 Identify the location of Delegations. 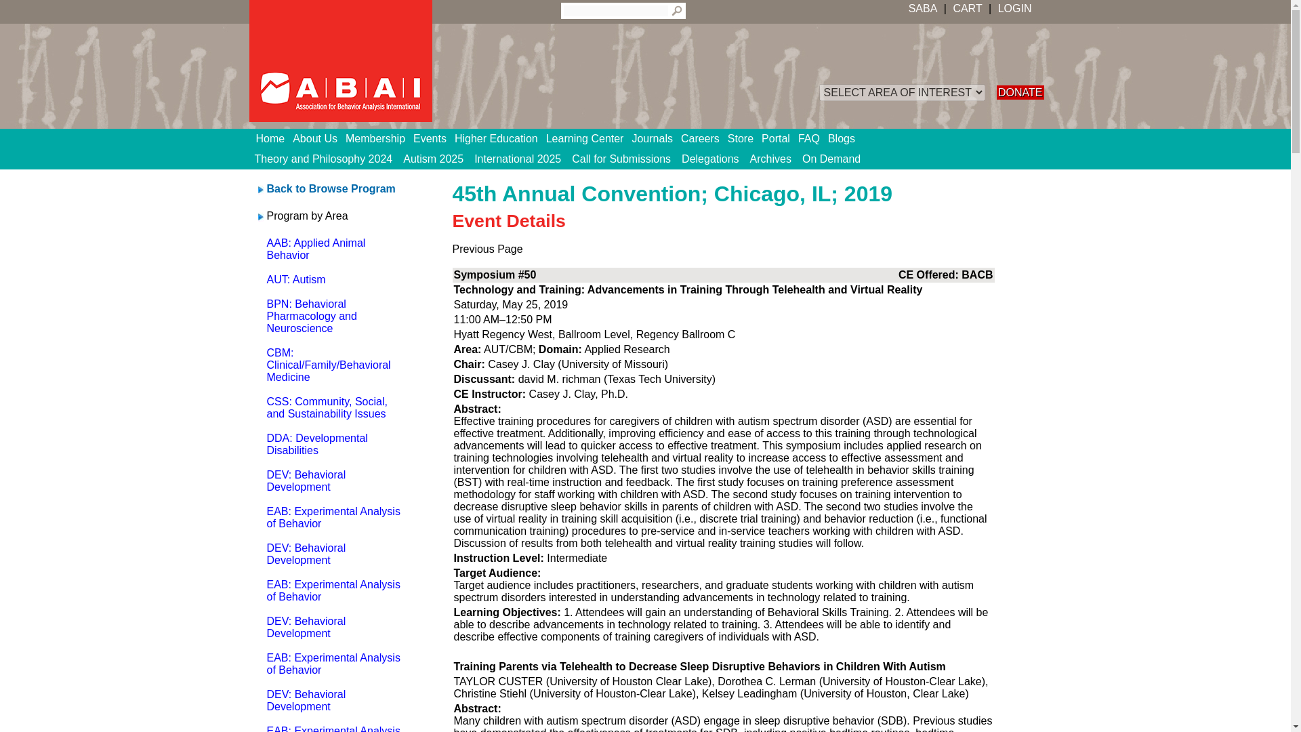
(710, 159).